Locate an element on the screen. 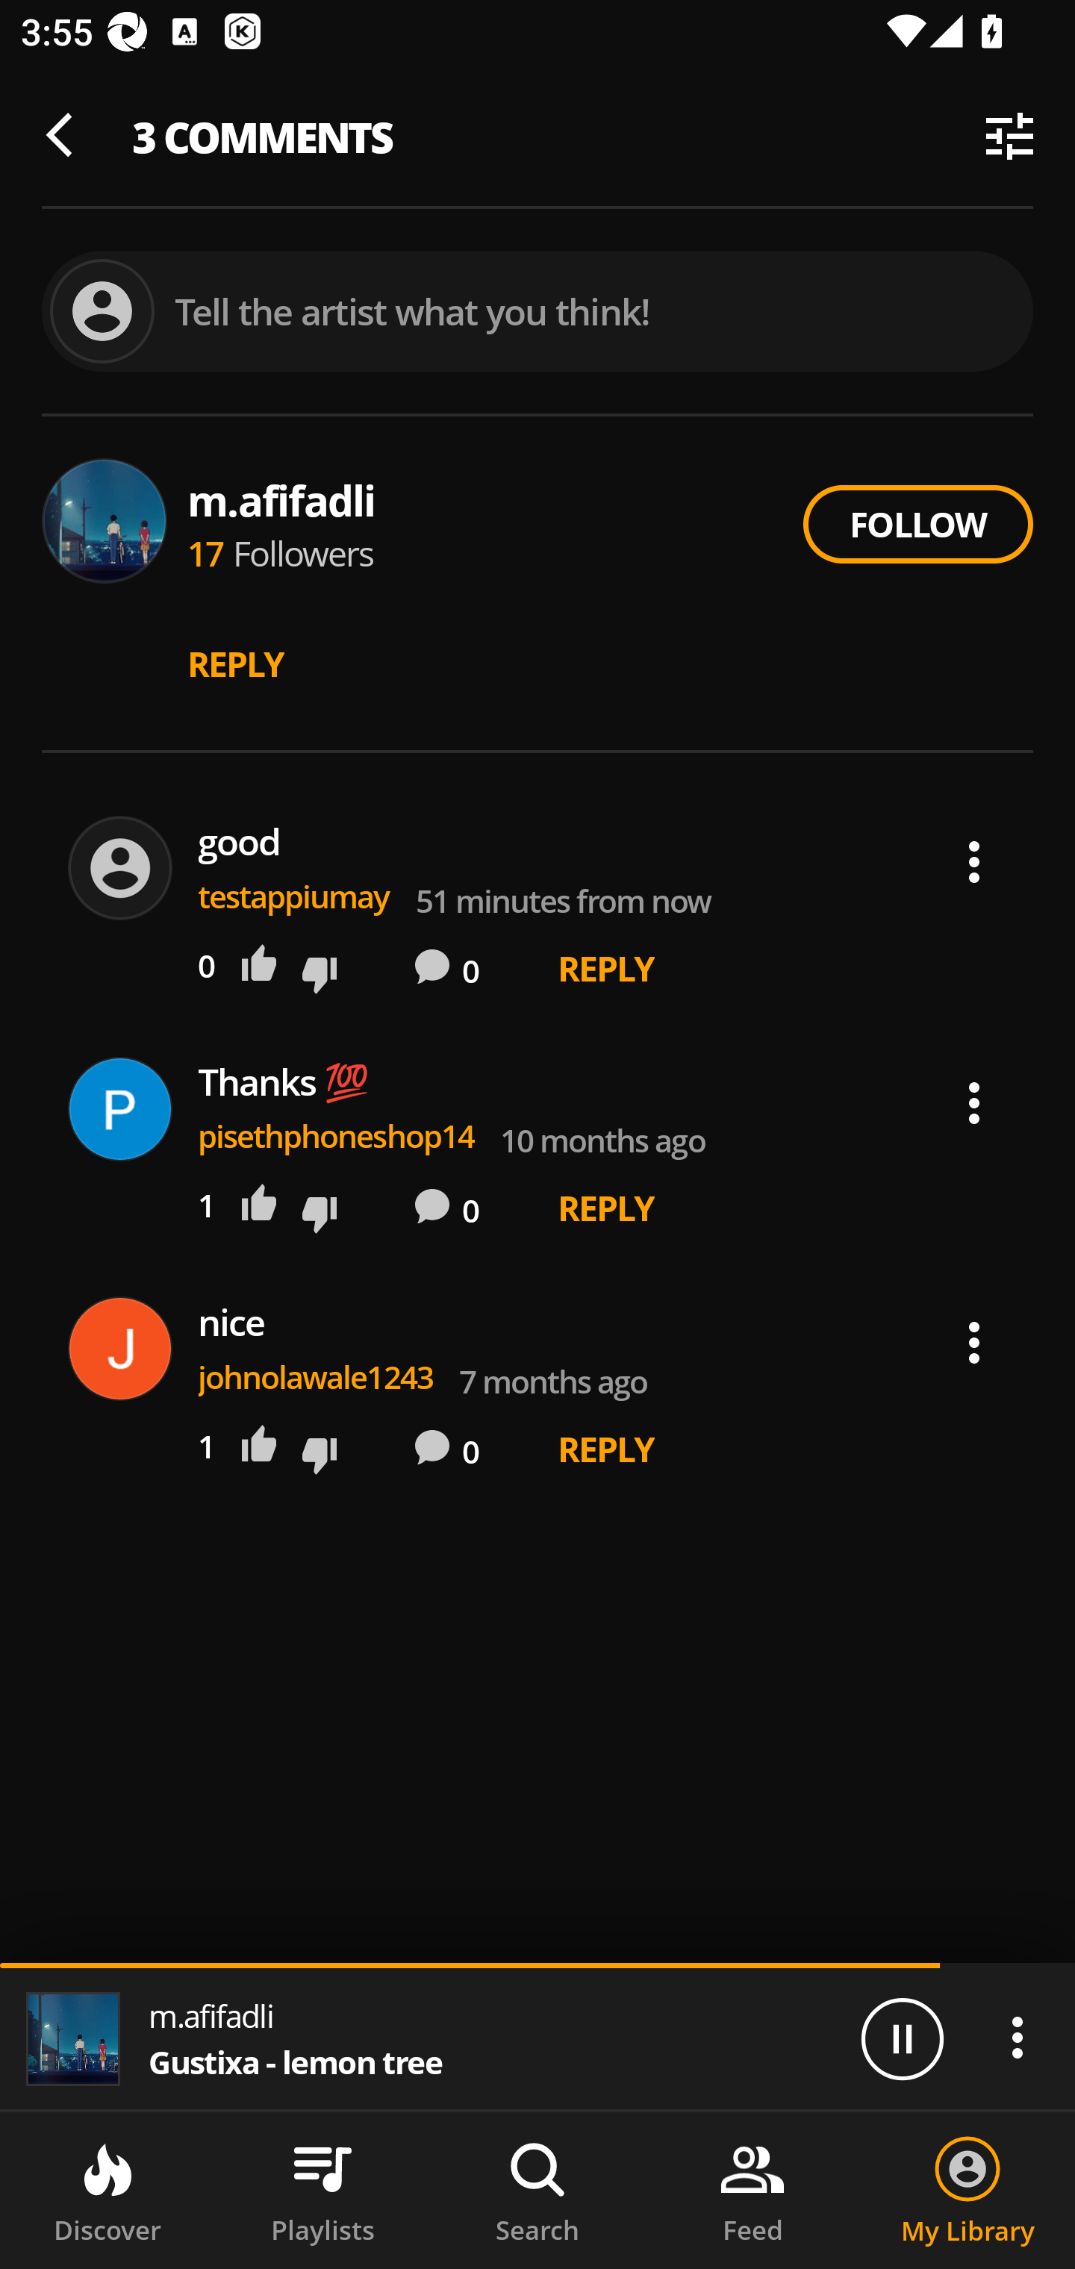  FOLLOW Follow is located at coordinates (917, 524).